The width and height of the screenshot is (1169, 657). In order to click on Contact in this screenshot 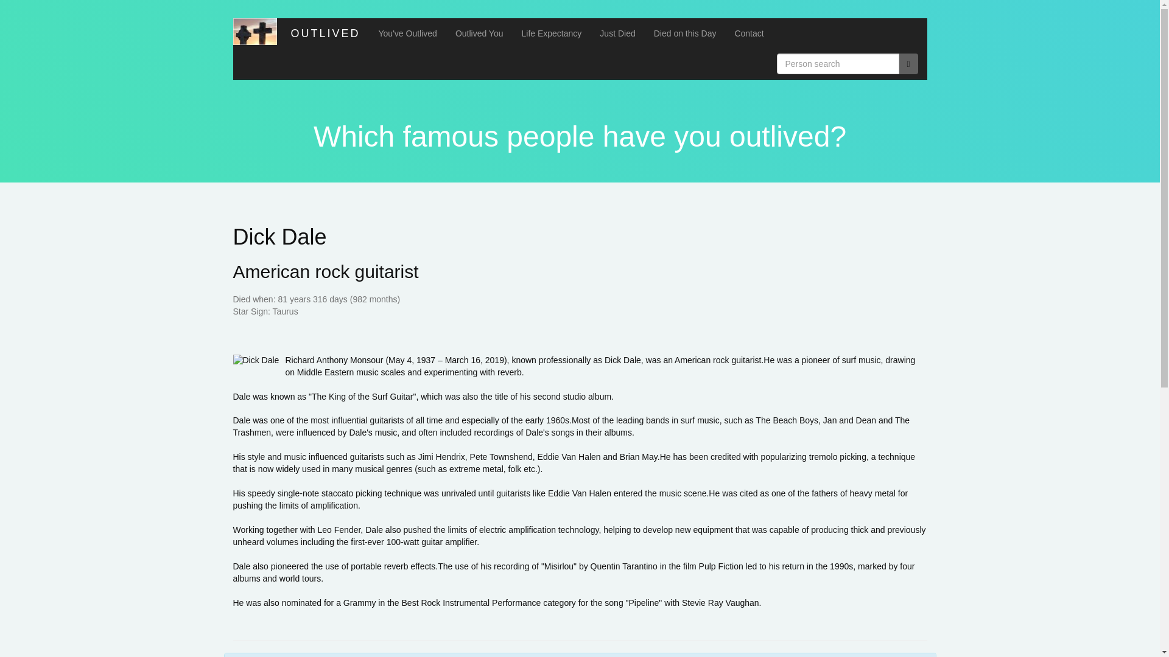, I will do `click(749, 33)`.